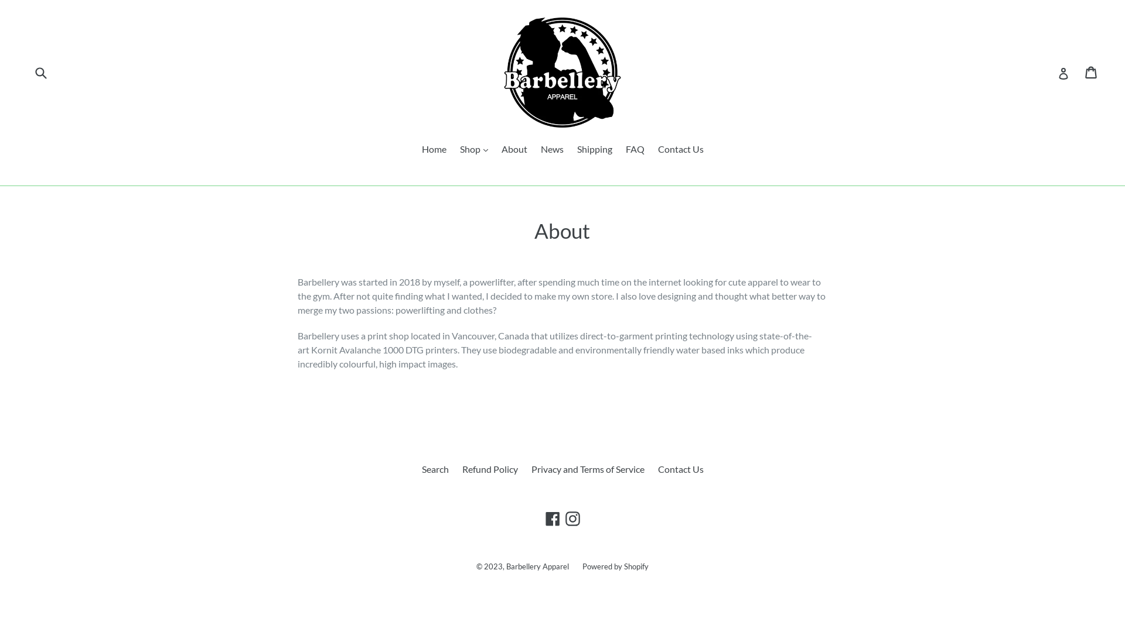 The image size is (1125, 632). Describe the element at coordinates (680, 469) in the screenshot. I see `Contact Us` at that location.